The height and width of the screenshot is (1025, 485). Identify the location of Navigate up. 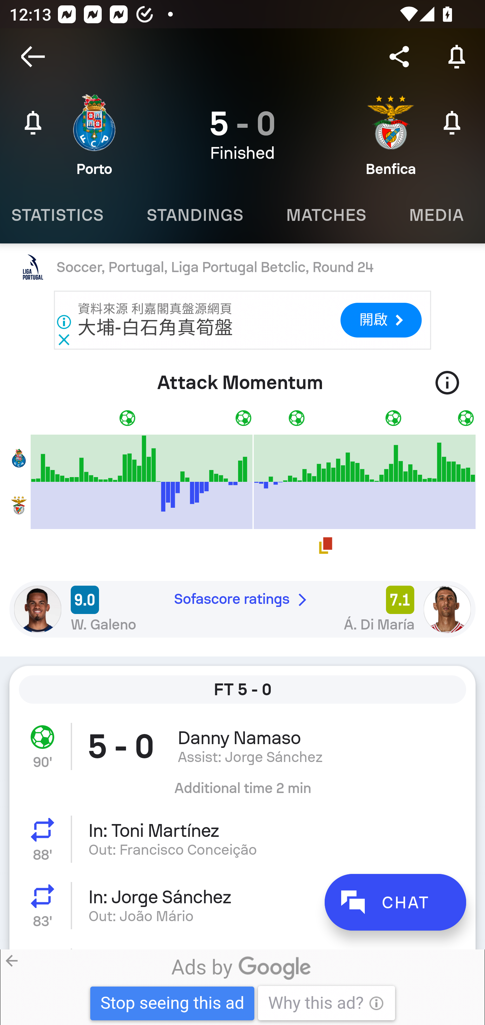
(33, 57).